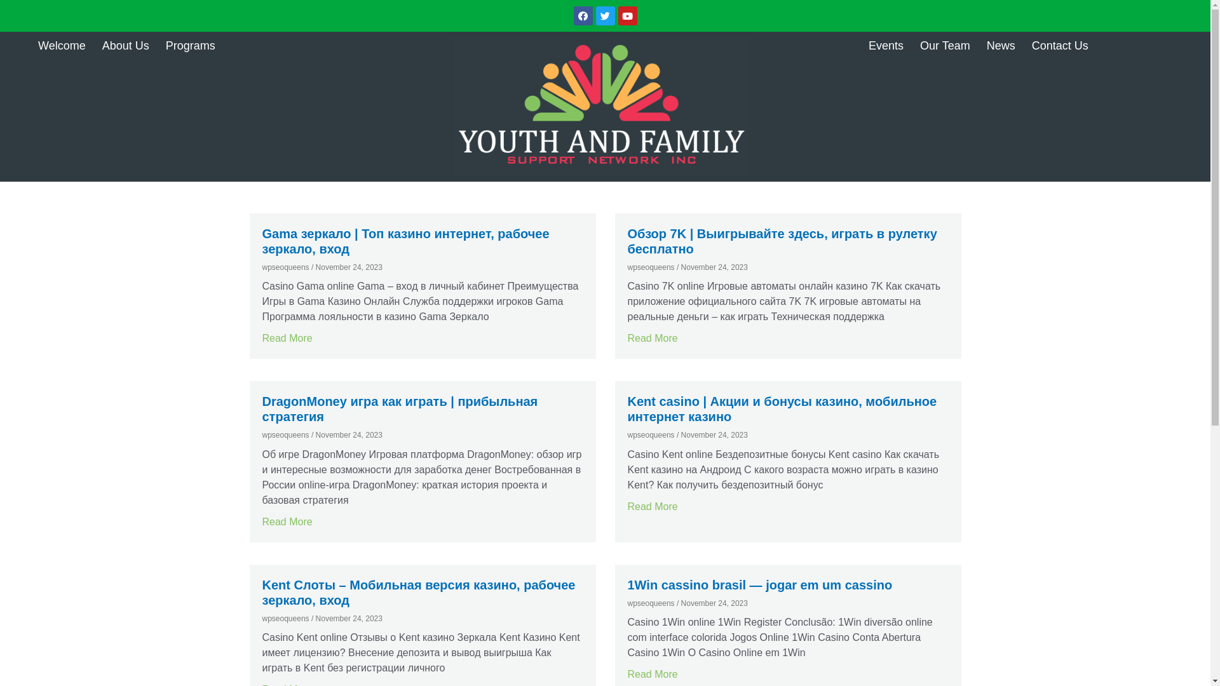 The image size is (1220, 686). Describe the element at coordinates (1060, 46) in the screenshot. I see `Contact Us` at that location.